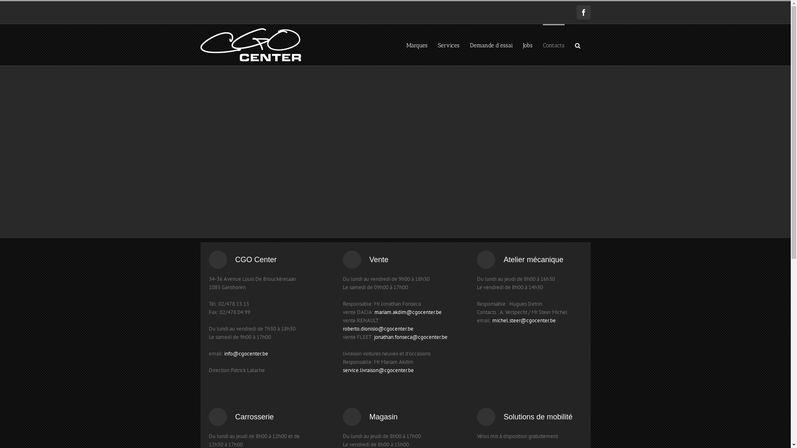  I want to click on Contacts, so click(554, 45).